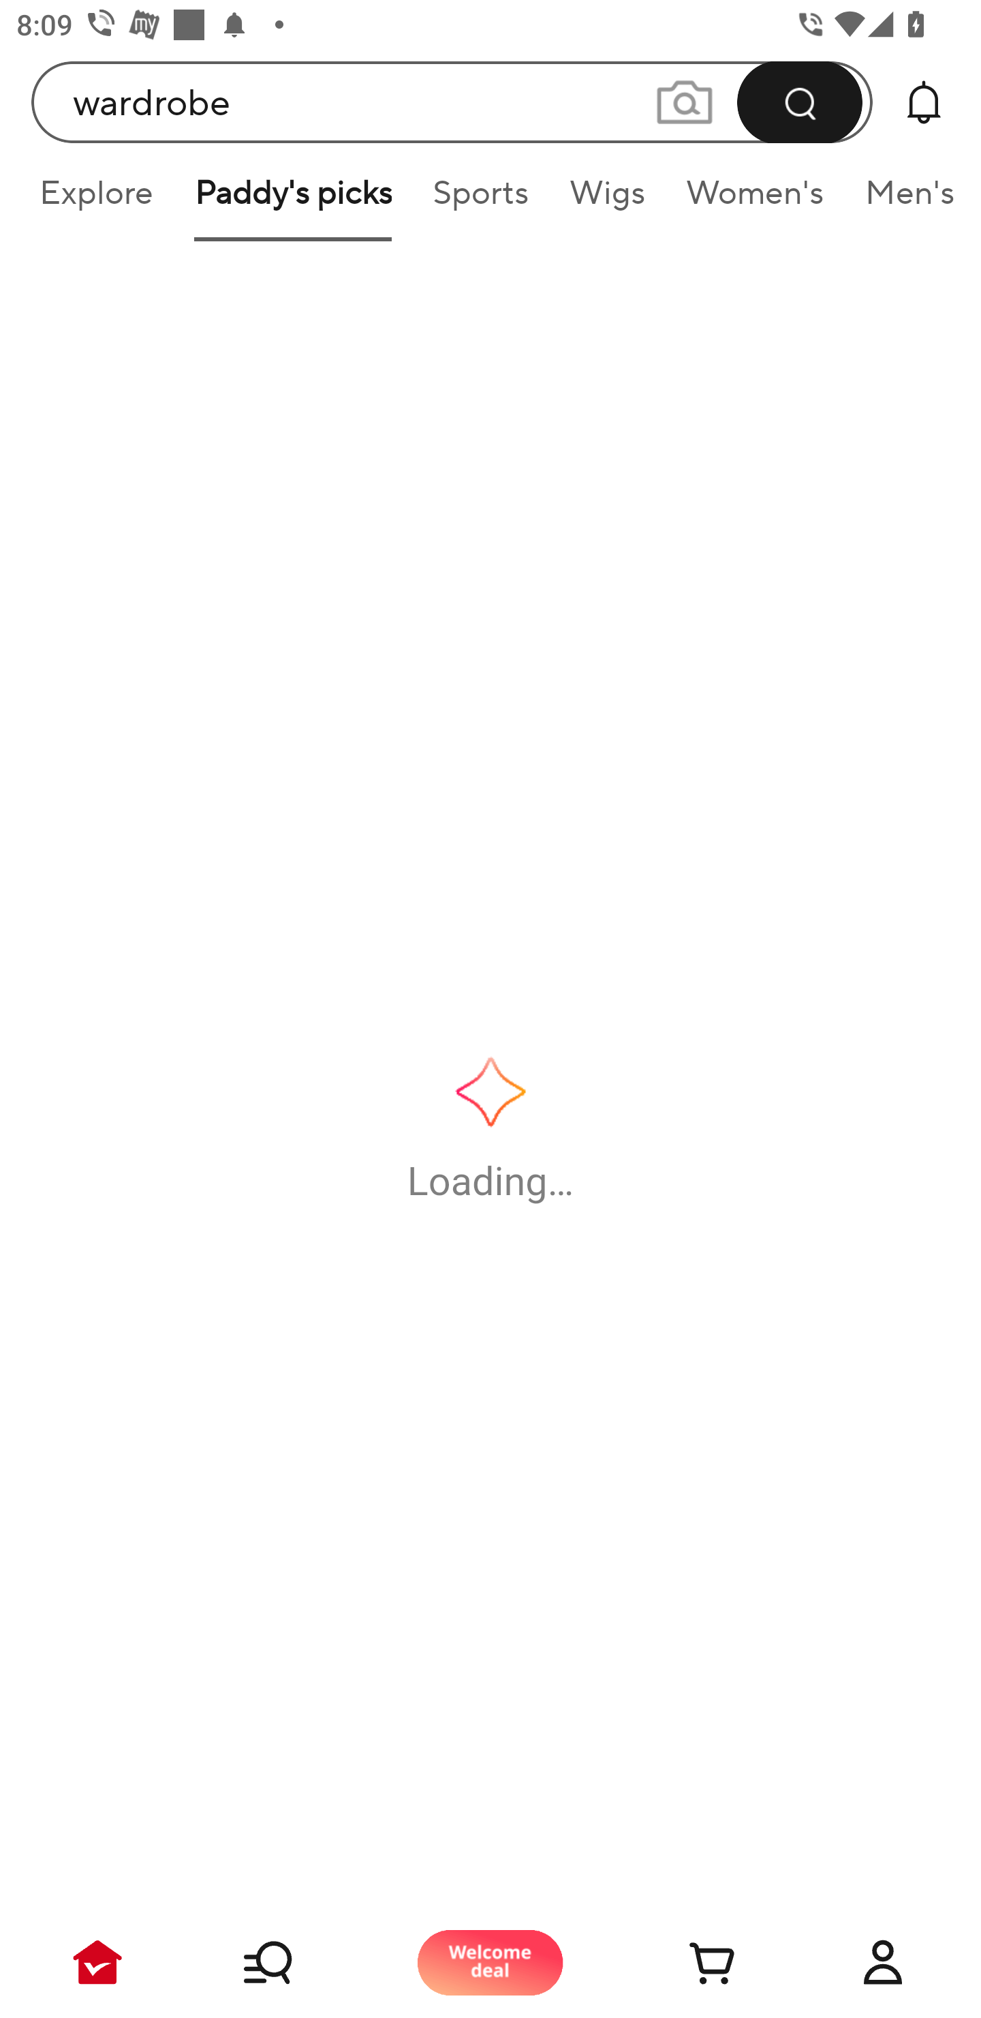 This screenshot has width=981, height=2018. What do you see at coordinates (452, 102) in the screenshot?
I see `wardrobe` at bounding box center [452, 102].